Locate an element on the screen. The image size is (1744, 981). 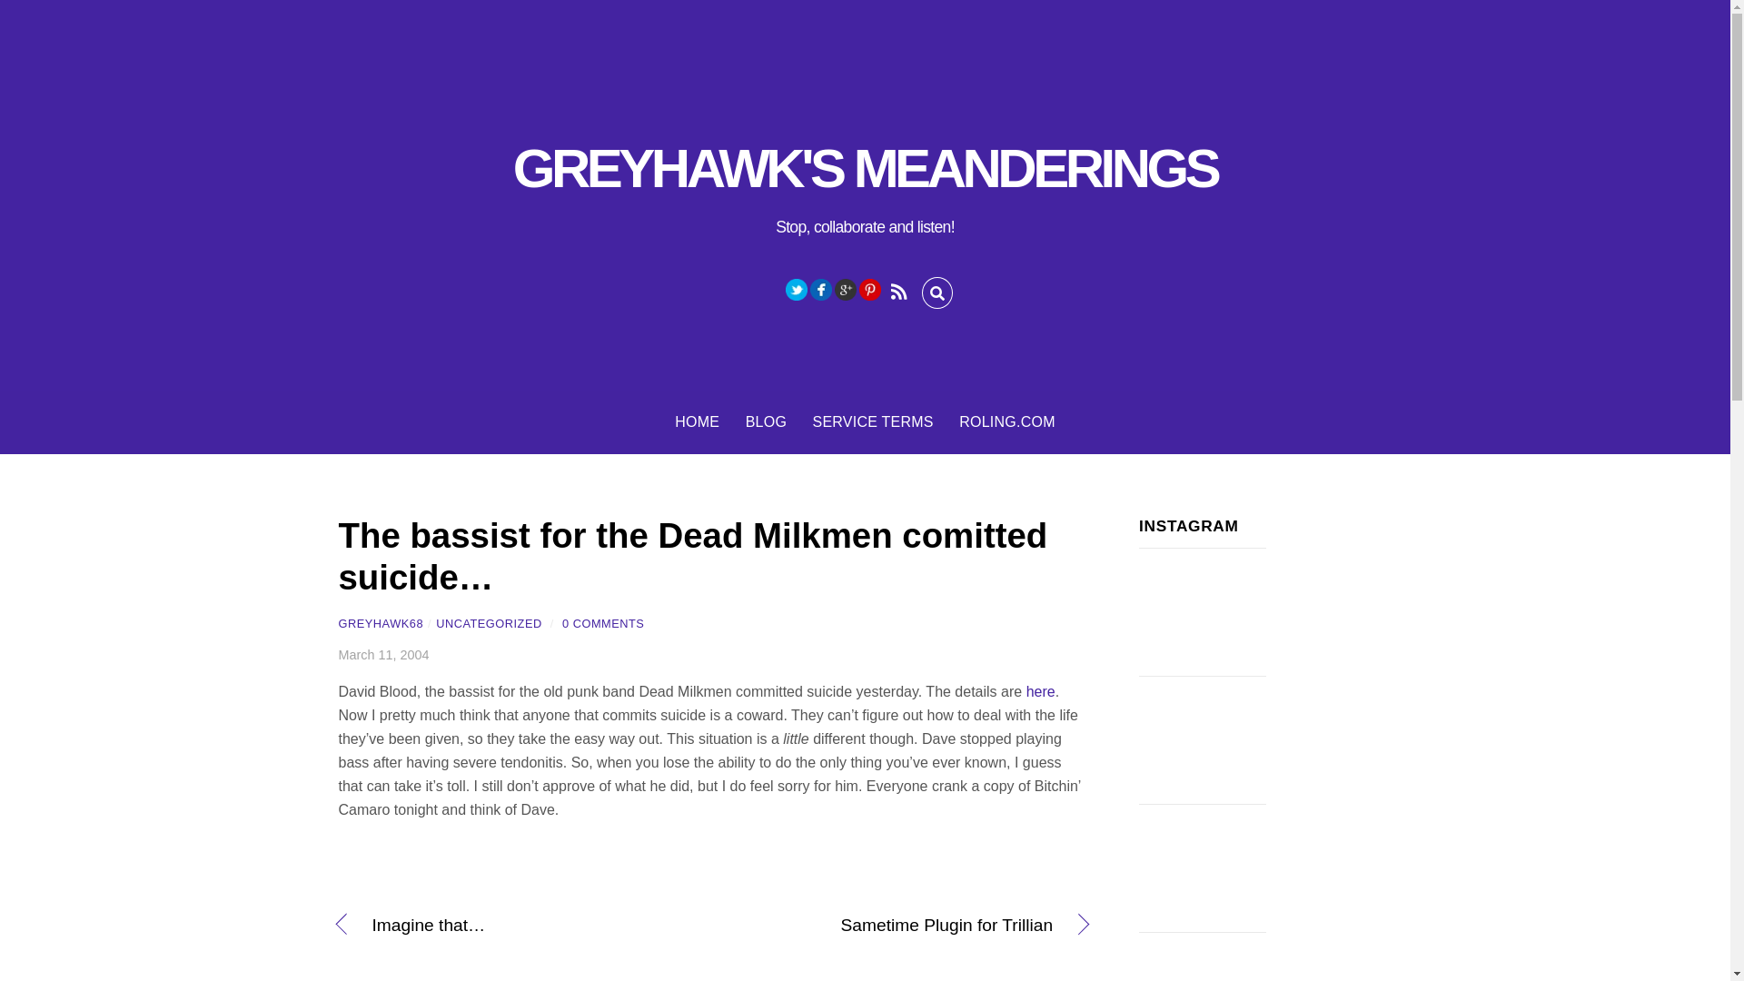
'Sup? is located at coordinates (1202, 612).